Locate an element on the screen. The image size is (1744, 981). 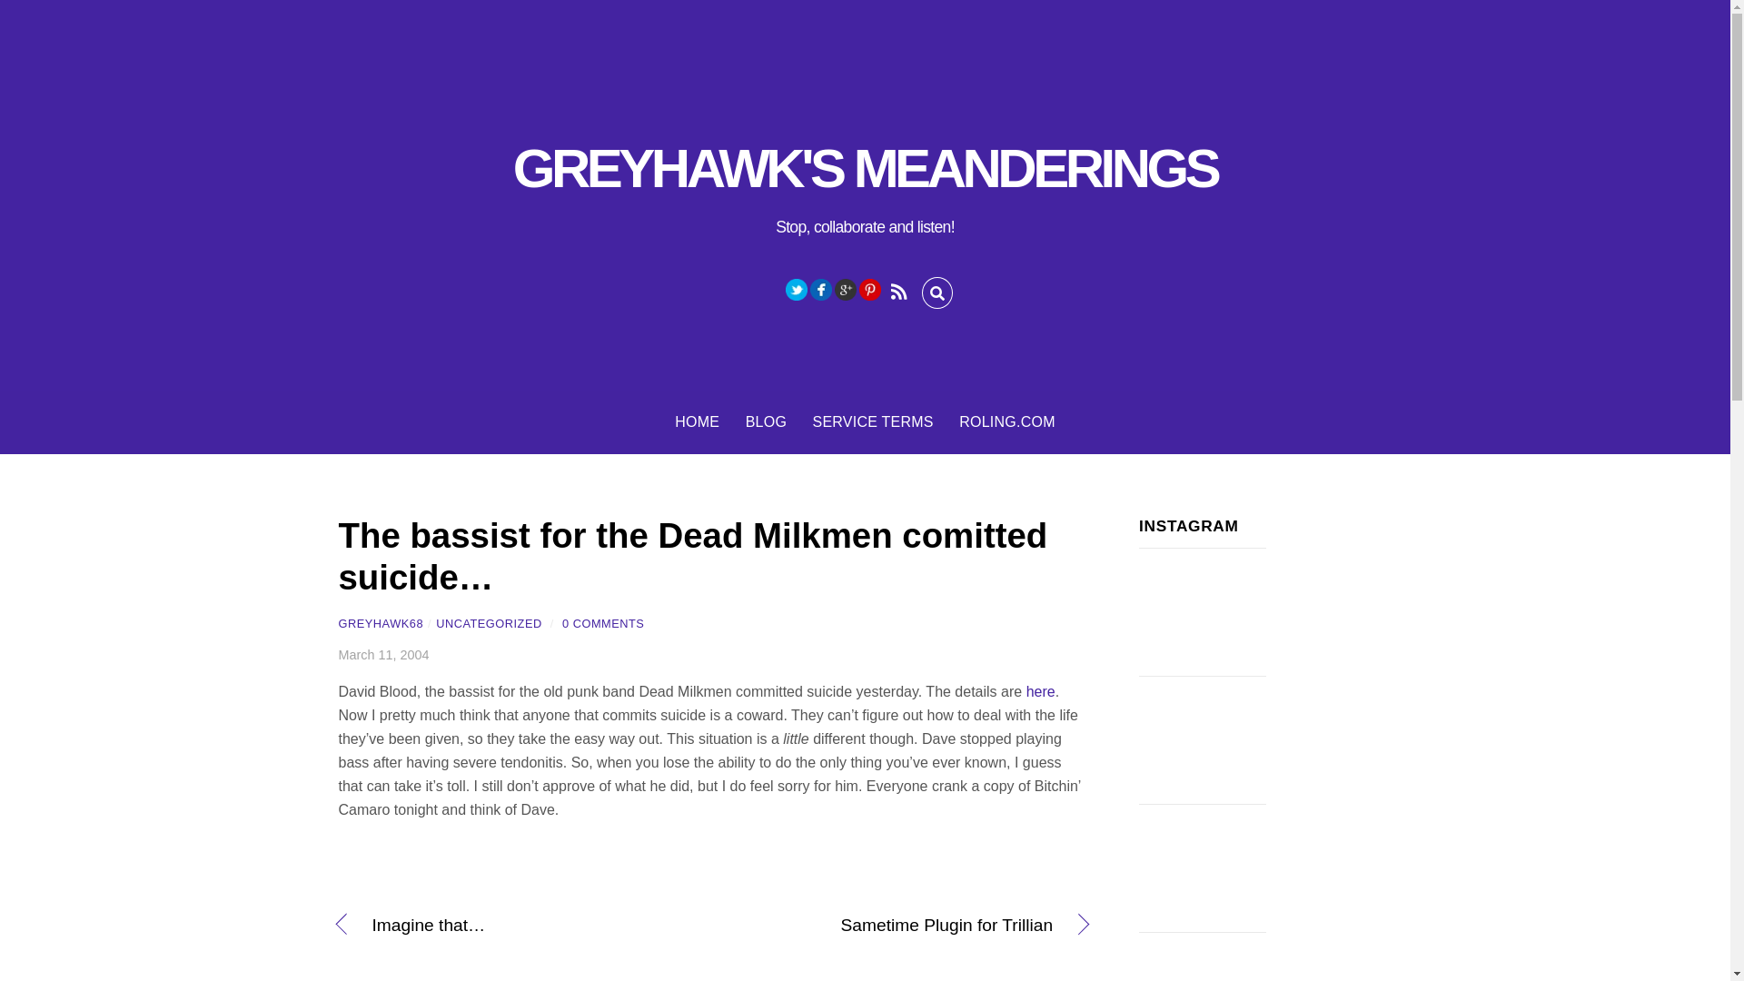
'Sup? is located at coordinates (1202, 612).